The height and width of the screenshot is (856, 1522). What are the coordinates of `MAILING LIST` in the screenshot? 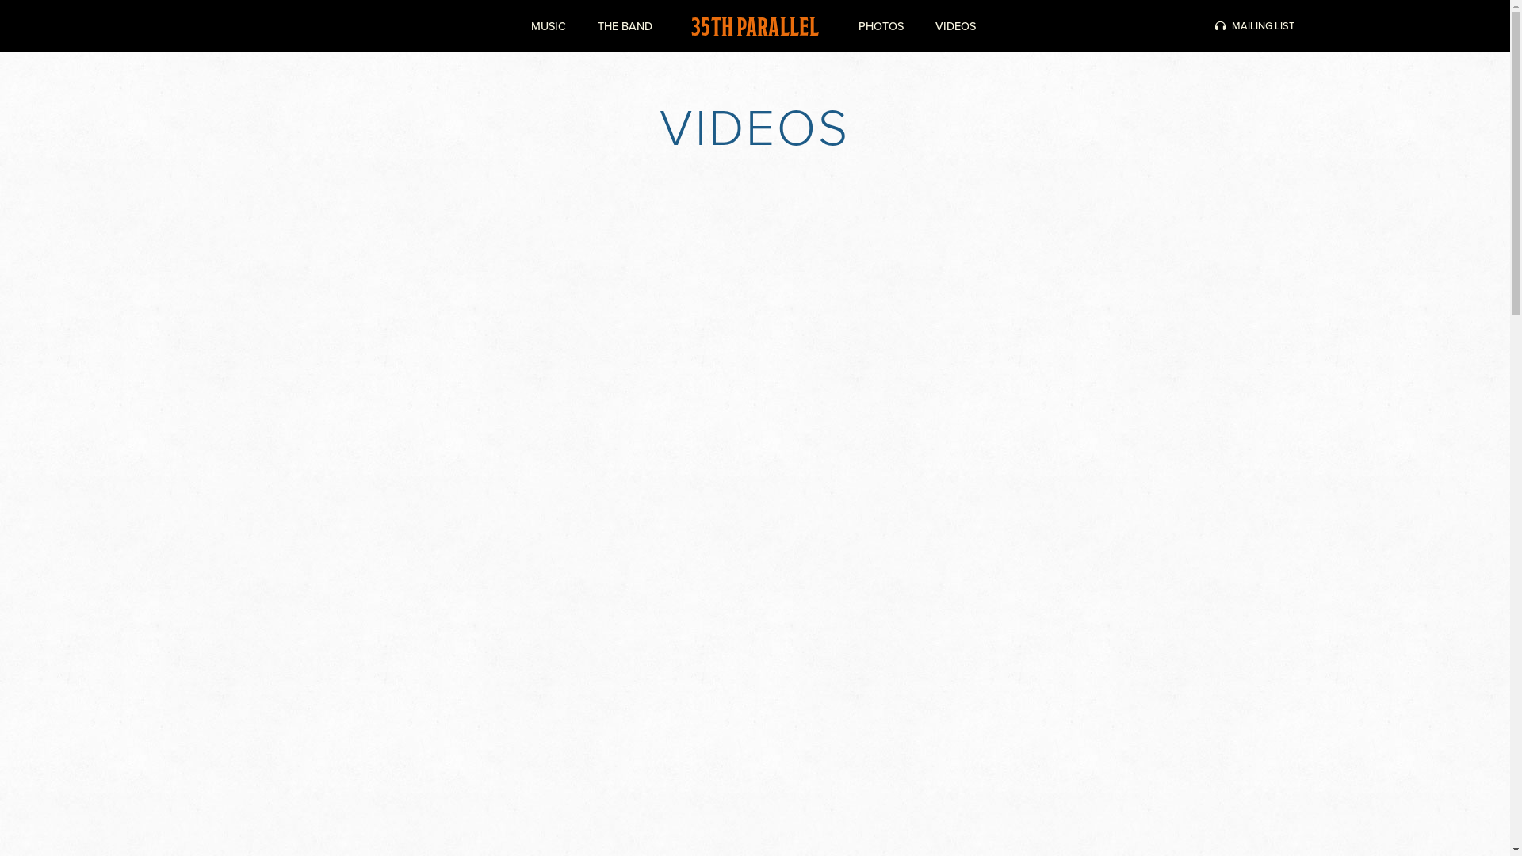 It's located at (1254, 26).